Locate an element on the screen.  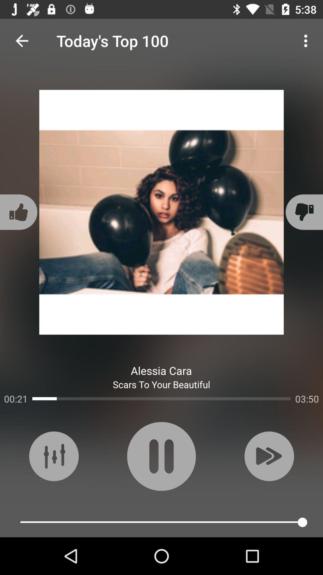
open icon at the top right corner is located at coordinates (307, 41).